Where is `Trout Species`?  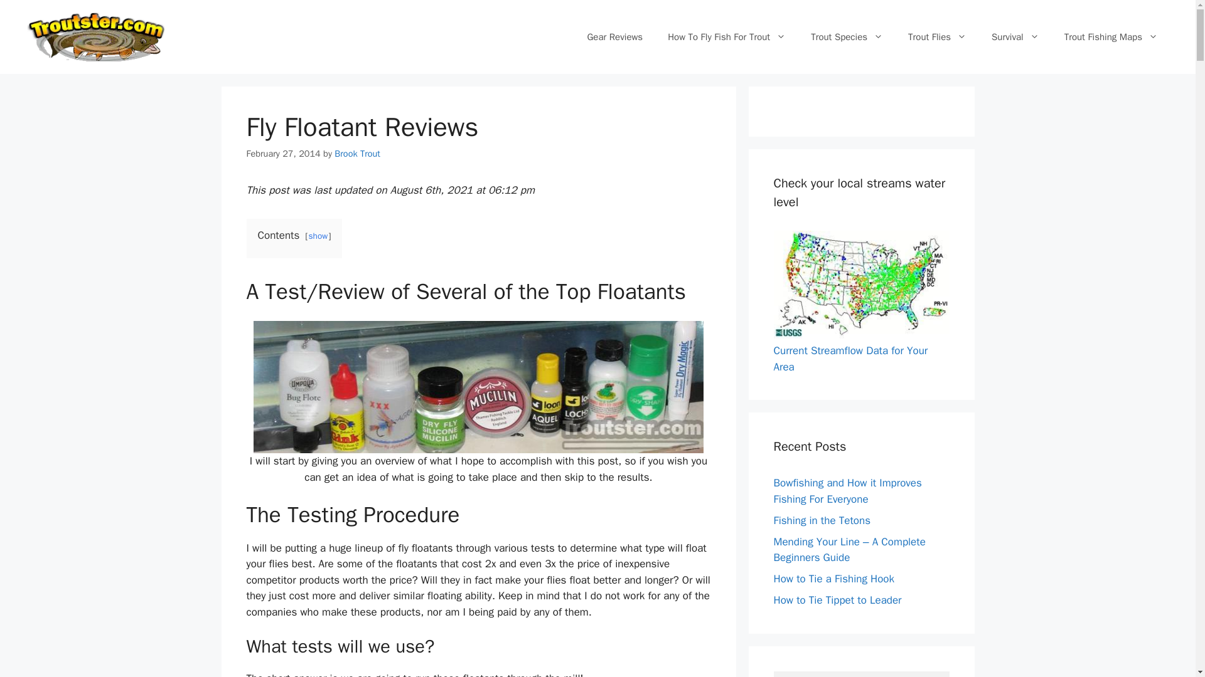
Trout Species is located at coordinates (846, 36).